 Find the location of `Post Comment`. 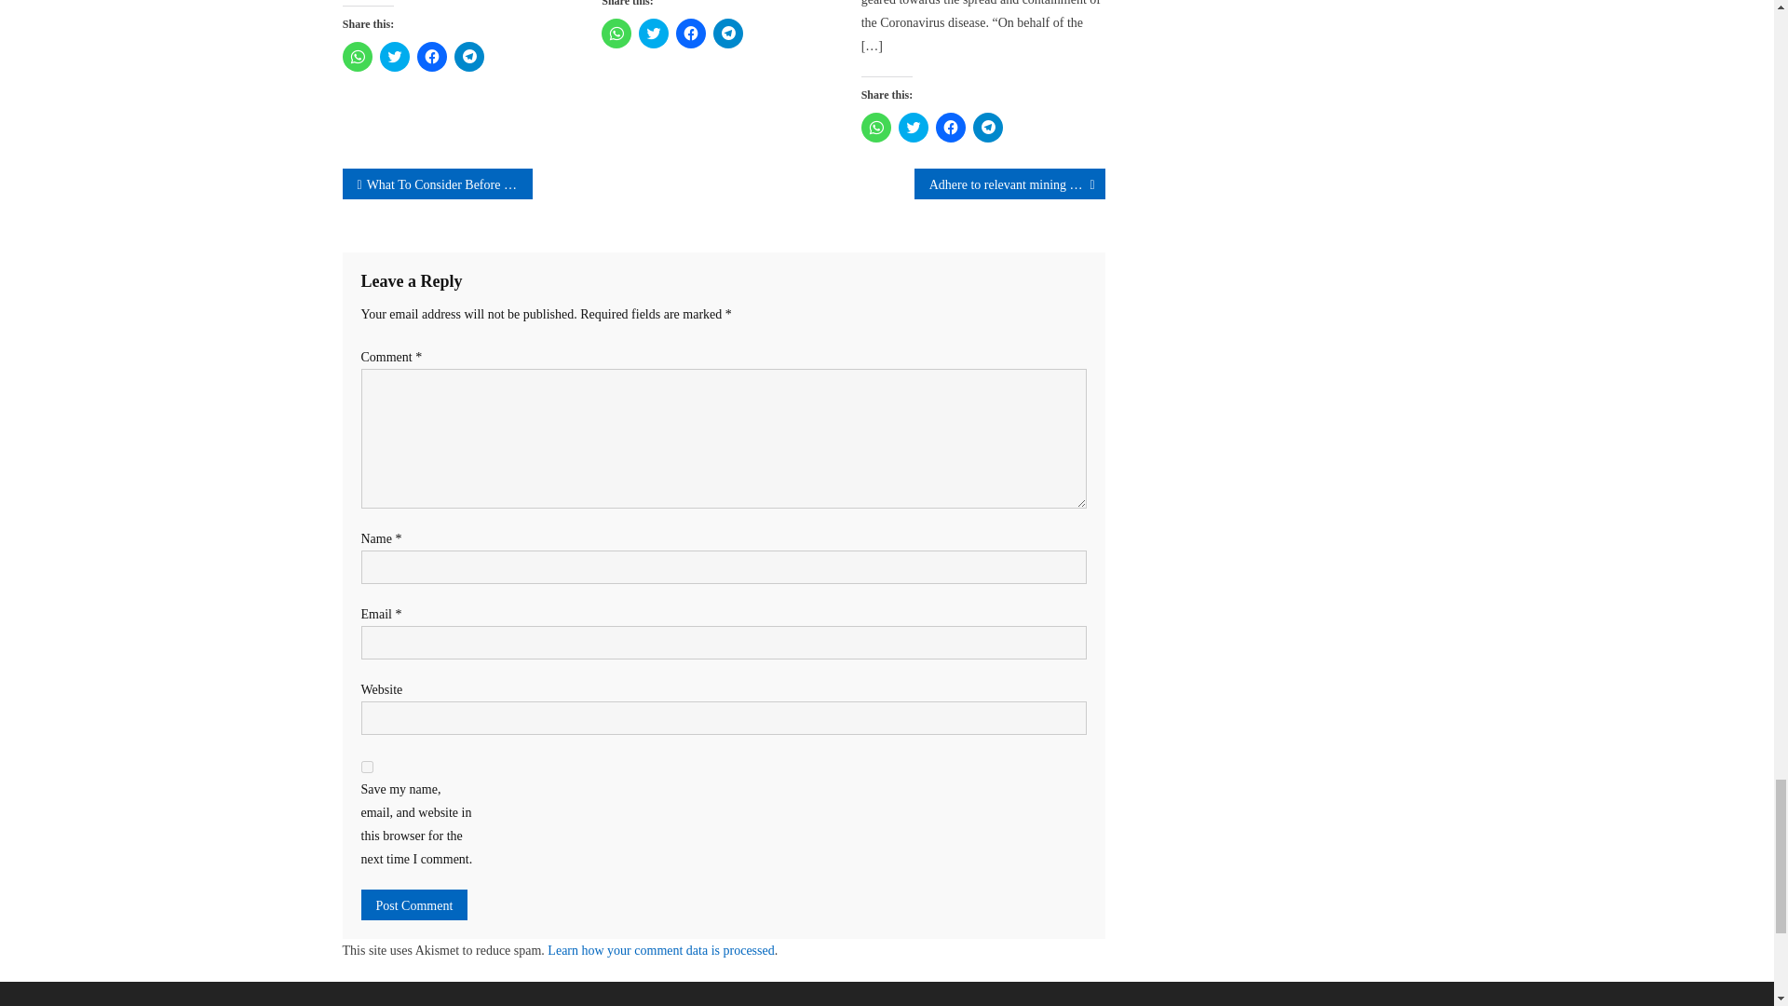

Post Comment is located at coordinates (414, 904).